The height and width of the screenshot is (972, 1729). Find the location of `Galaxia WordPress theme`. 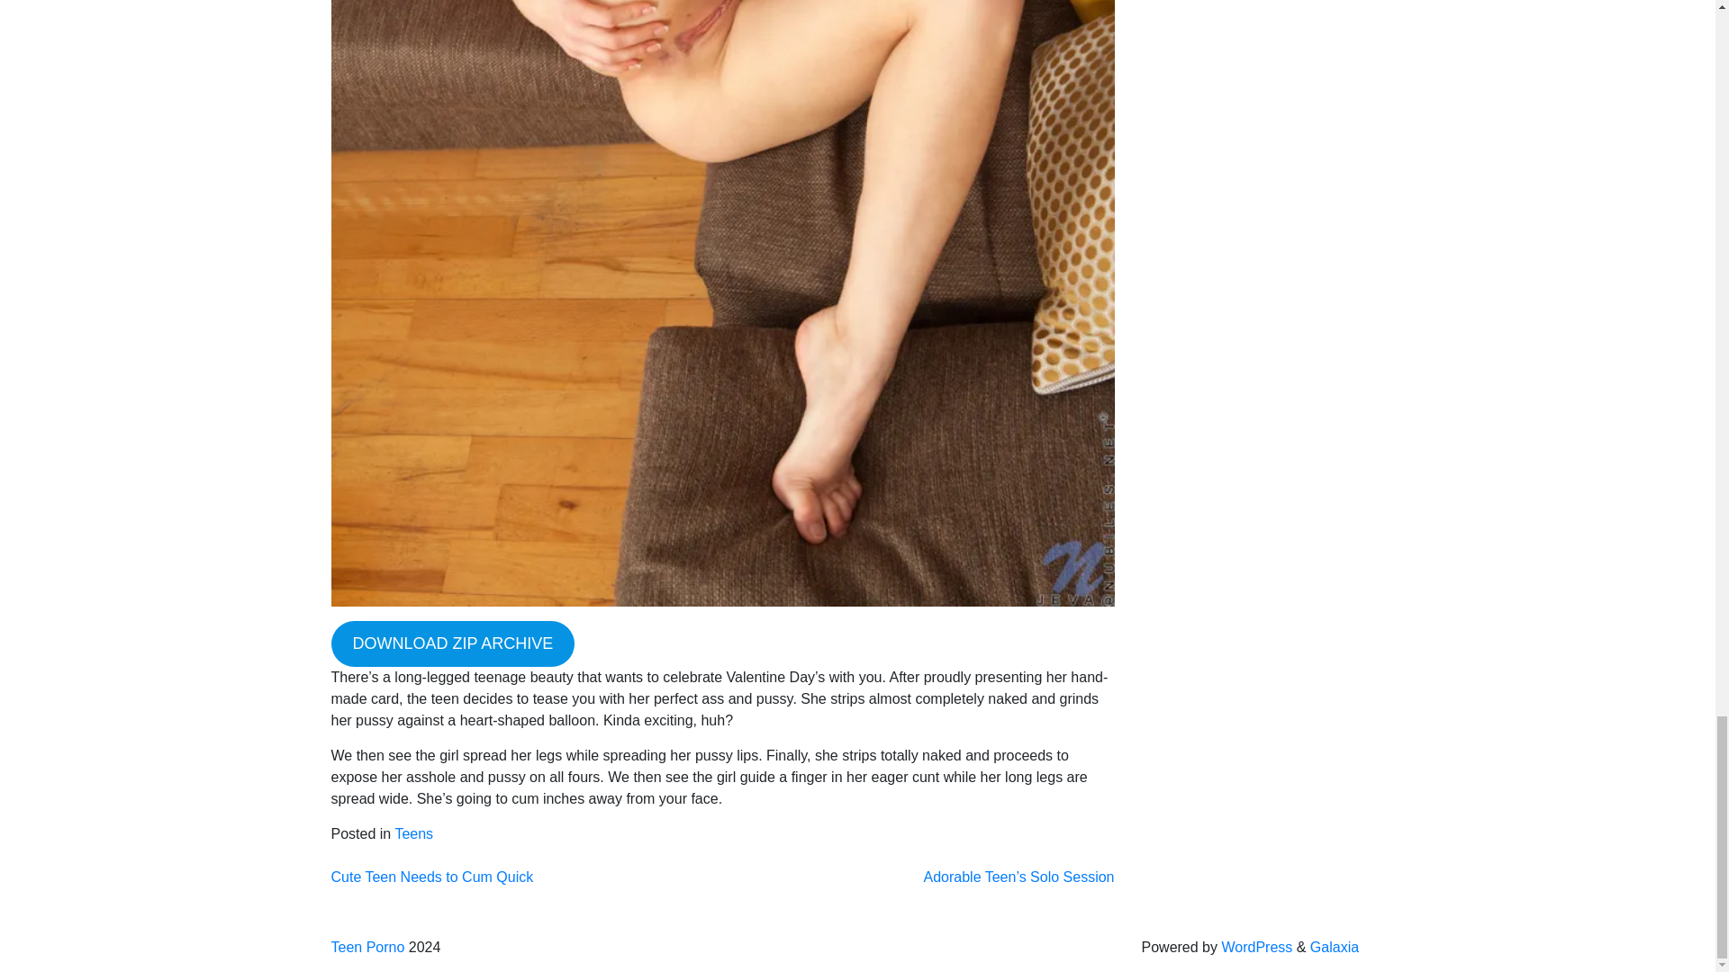

Galaxia WordPress theme is located at coordinates (1335, 947).